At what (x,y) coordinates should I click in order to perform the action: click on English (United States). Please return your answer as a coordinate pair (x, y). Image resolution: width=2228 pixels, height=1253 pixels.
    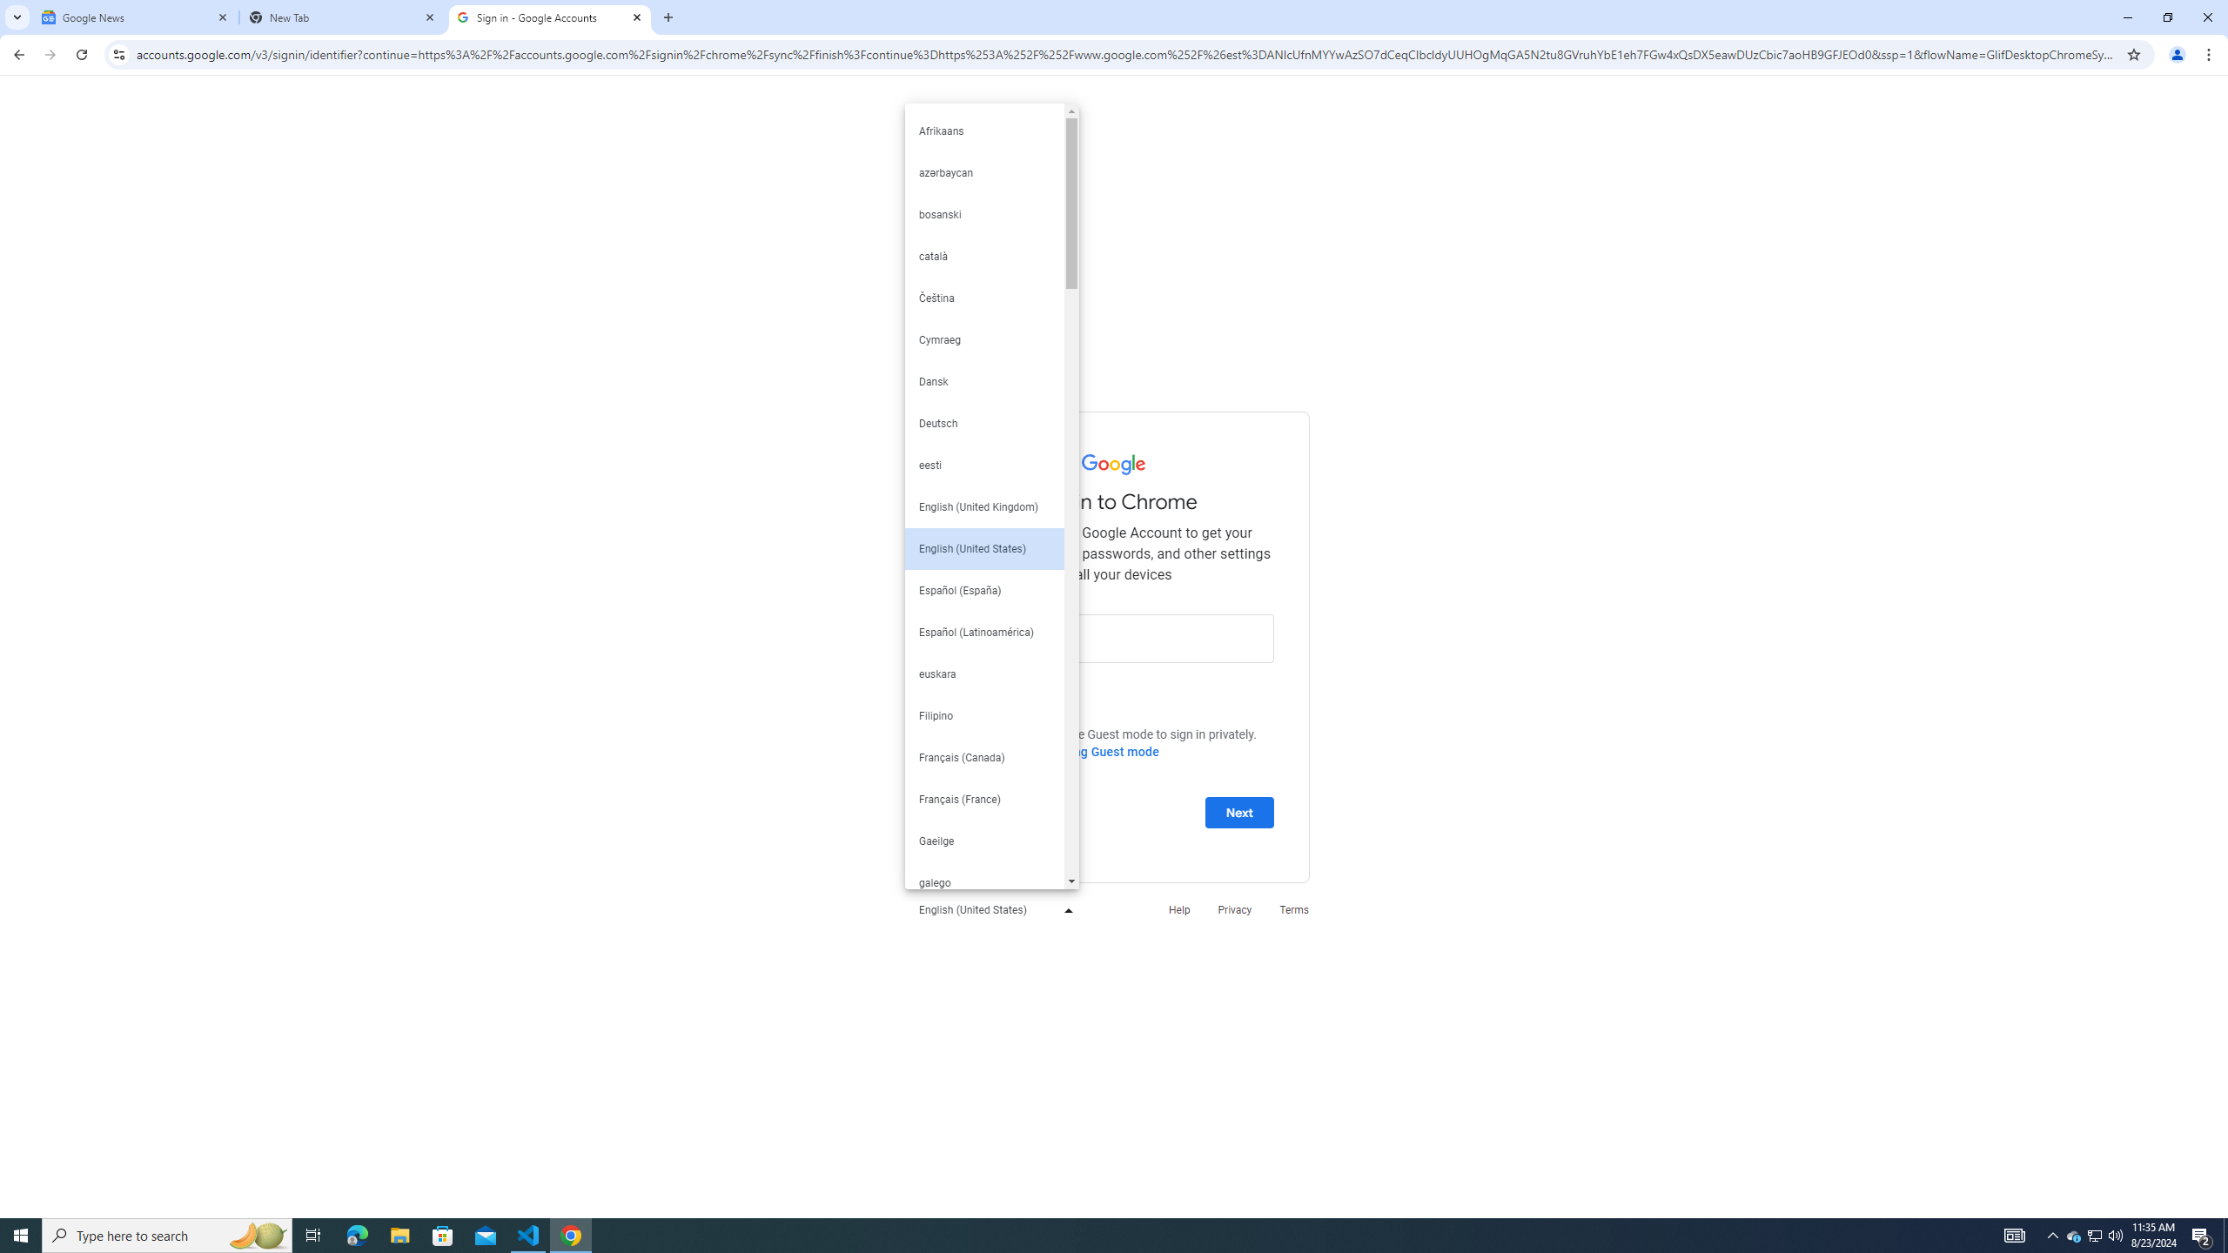
    Looking at the image, I should click on (991, 908).